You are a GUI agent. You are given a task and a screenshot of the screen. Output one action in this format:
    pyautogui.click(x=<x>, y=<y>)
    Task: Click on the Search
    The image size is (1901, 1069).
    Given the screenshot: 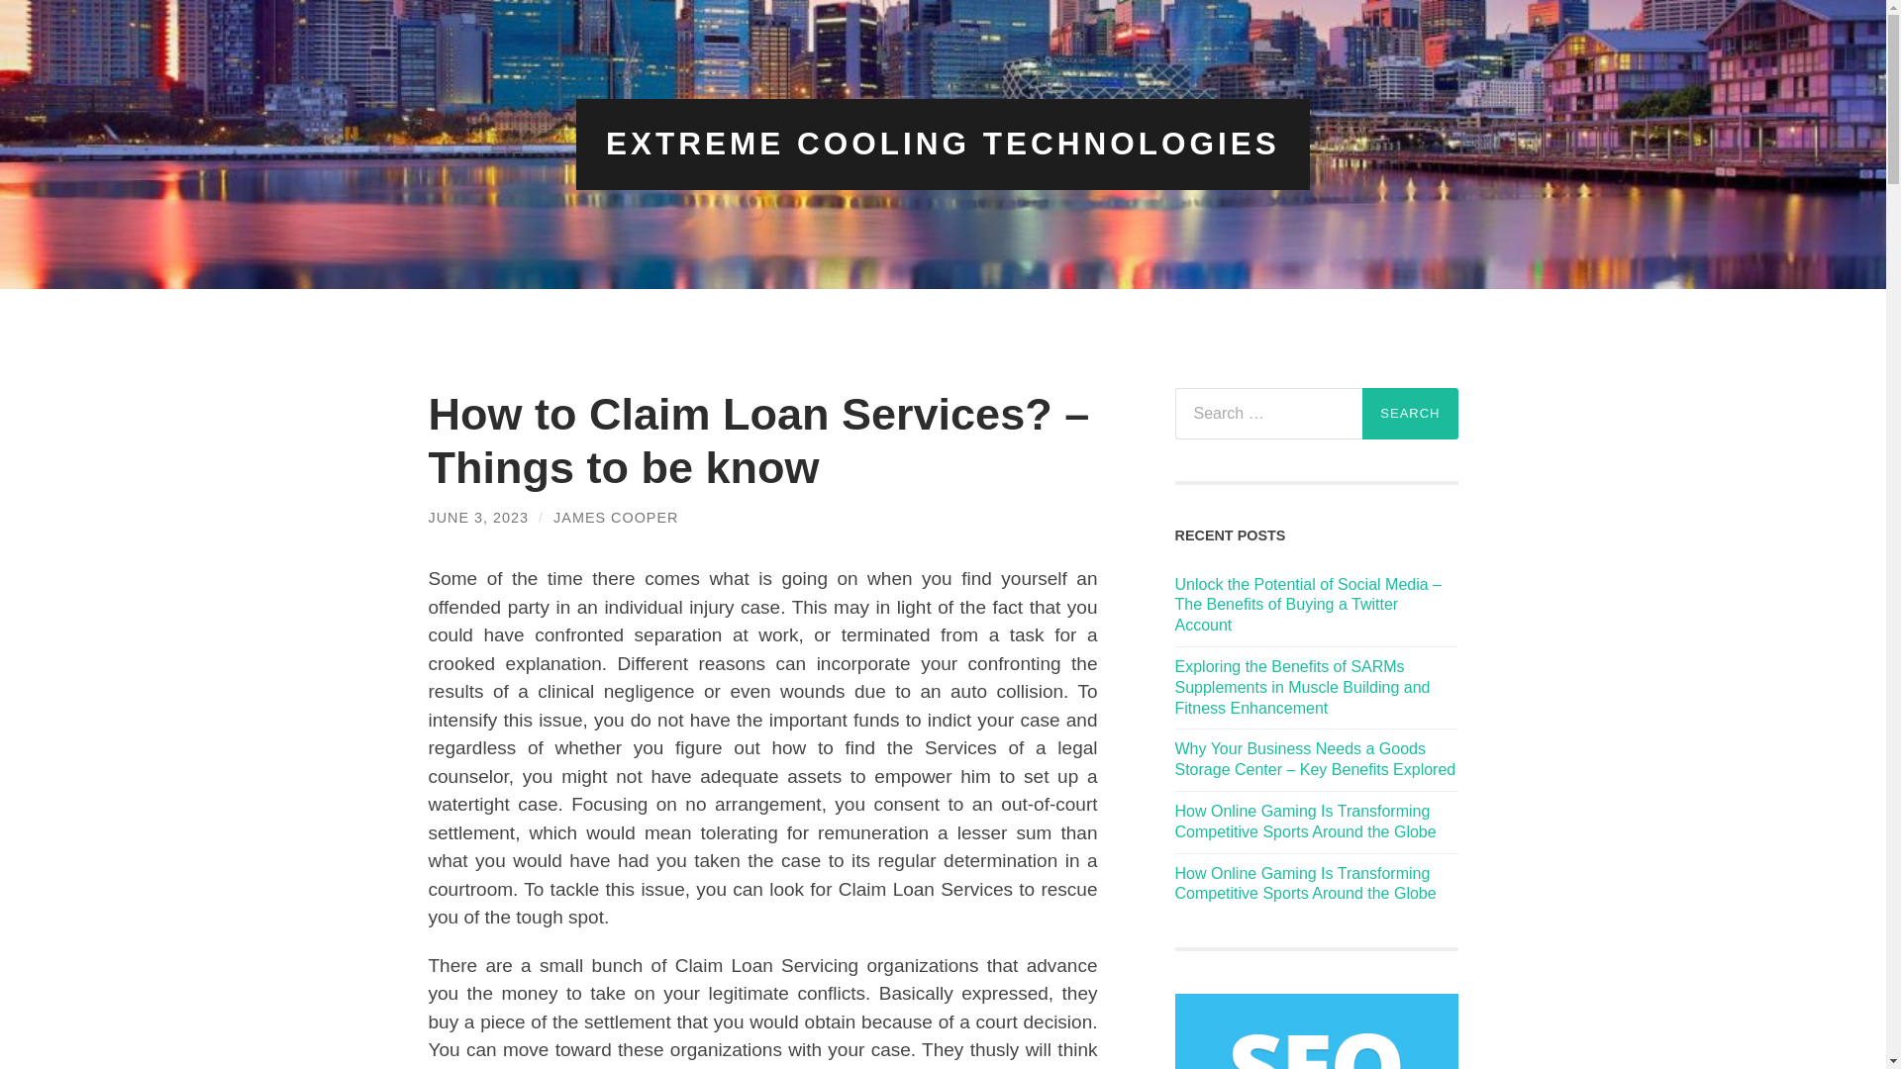 What is the action you would take?
    pyautogui.click(x=1410, y=414)
    